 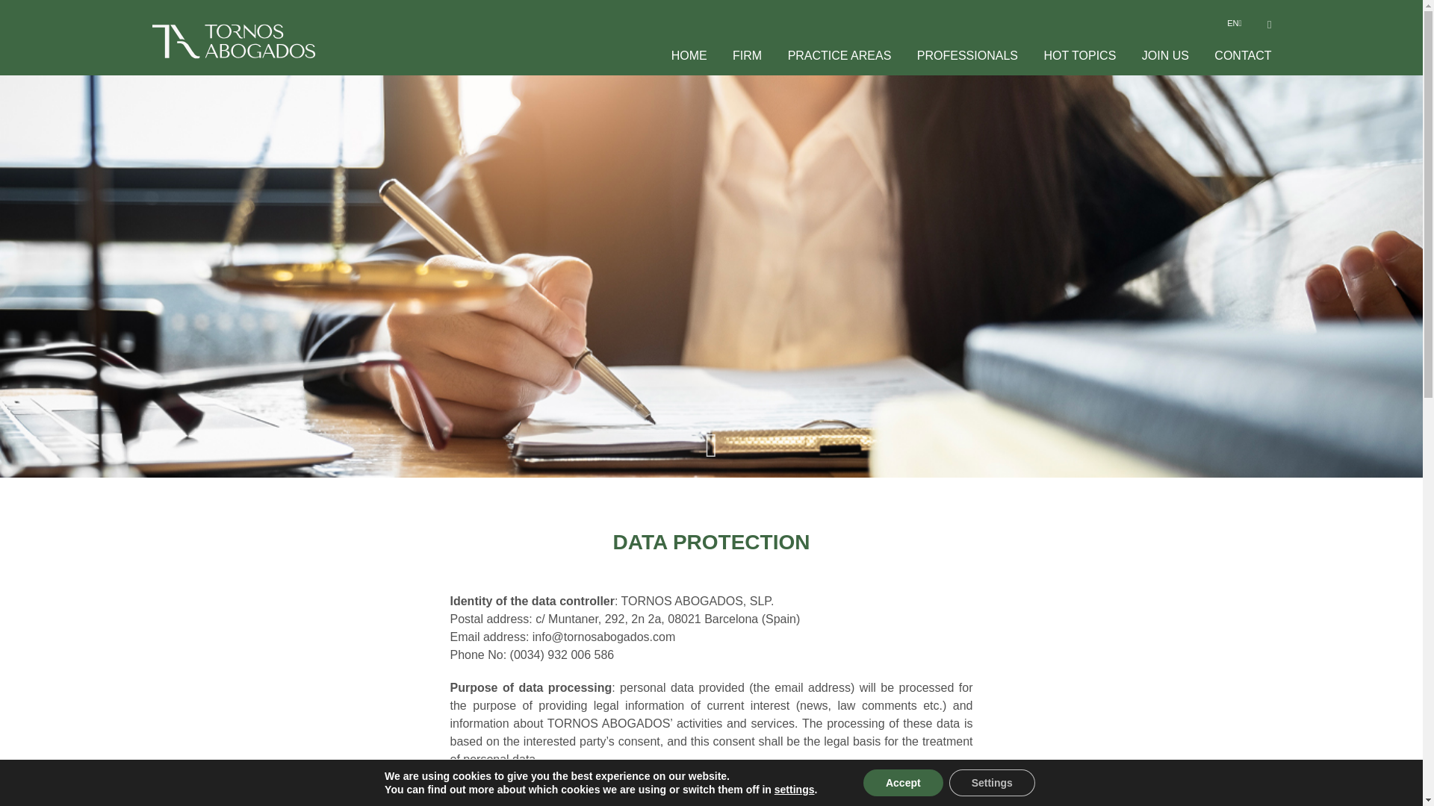 What do you see at coordinates (1232, 22) in the screenshot?
I see `EN` at bounding box center [1232, 22].